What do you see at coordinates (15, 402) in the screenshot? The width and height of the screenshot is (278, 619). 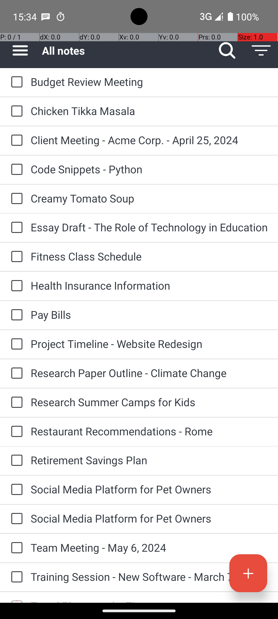 I see `to-do: Research Summer Camps for Kids` at bounding box center [15, 402].